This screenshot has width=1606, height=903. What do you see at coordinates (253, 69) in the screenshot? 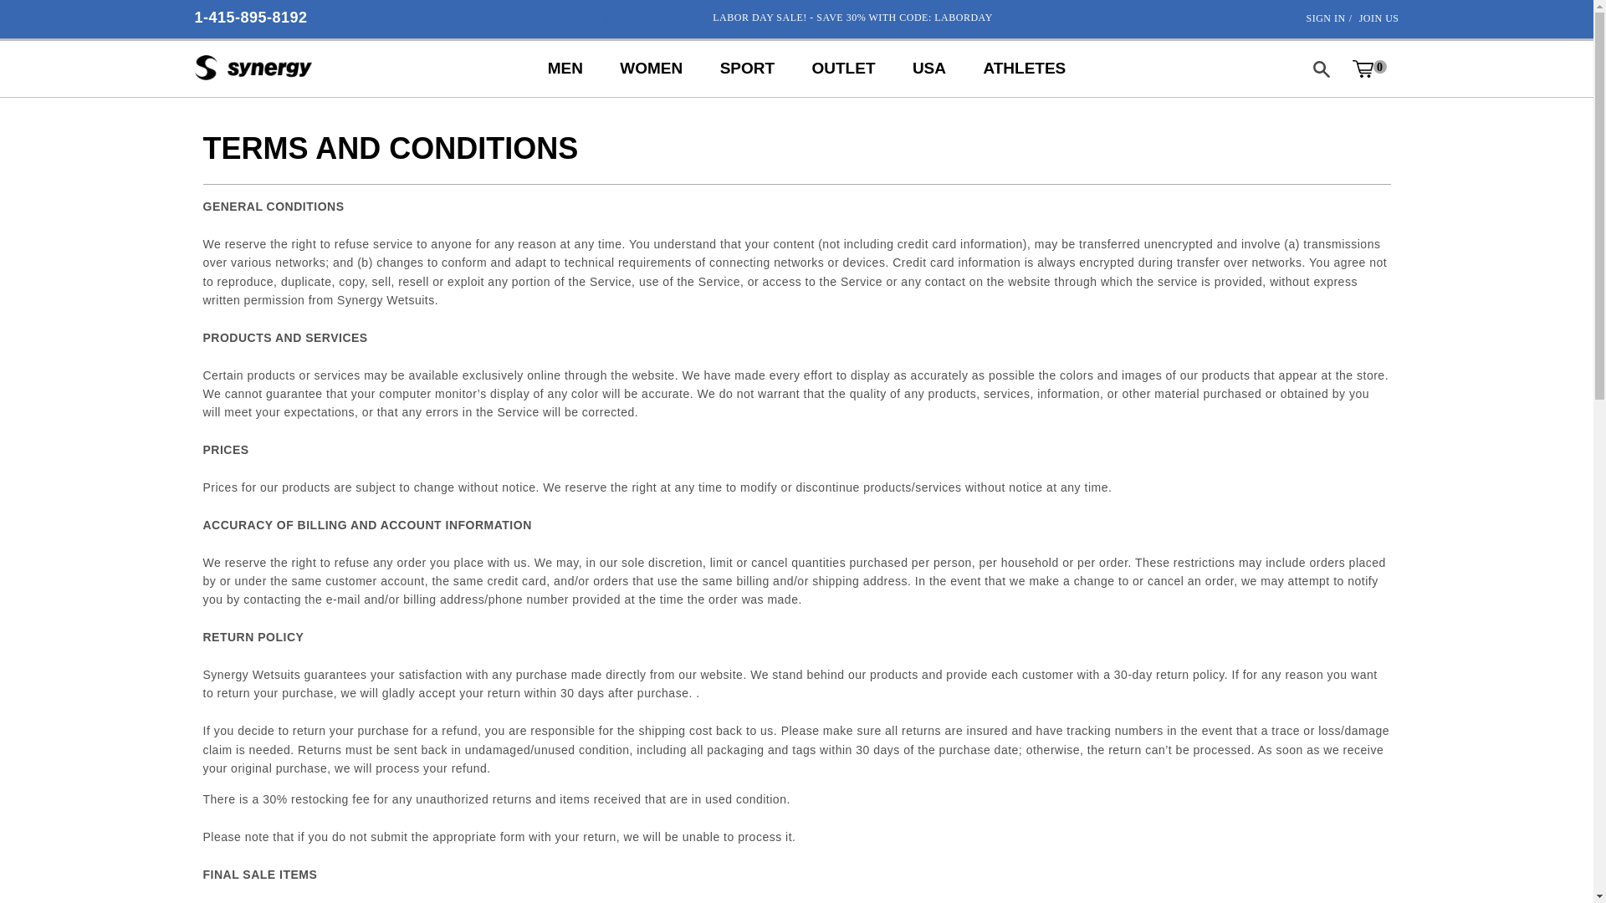
I see `Synergy Wetsuits ` at bounding box center [253, 69].